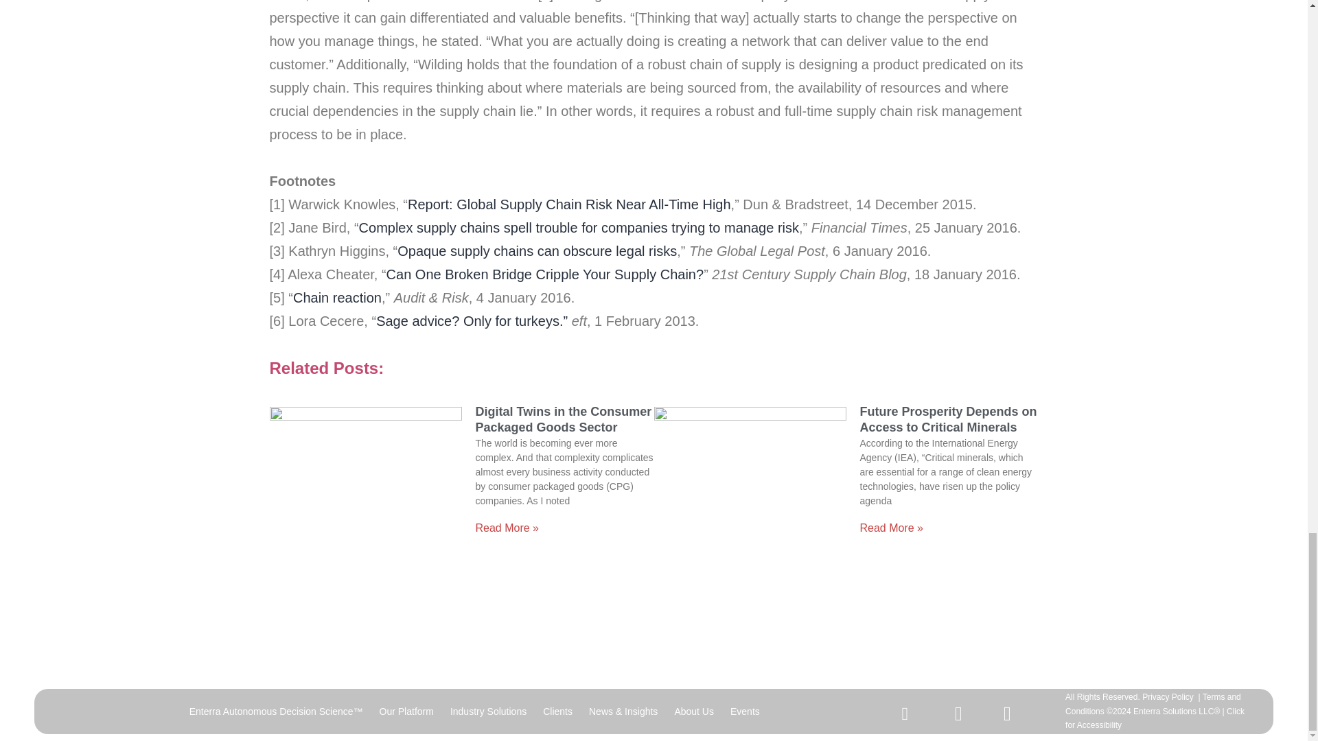 Image resolution: width=1318 pixels, height=741 pixels. What do you see at coordinates (472, 321) in the screenshot?
I see `Sage advice? Only for turkeys.` at bounding box center [472, 321].